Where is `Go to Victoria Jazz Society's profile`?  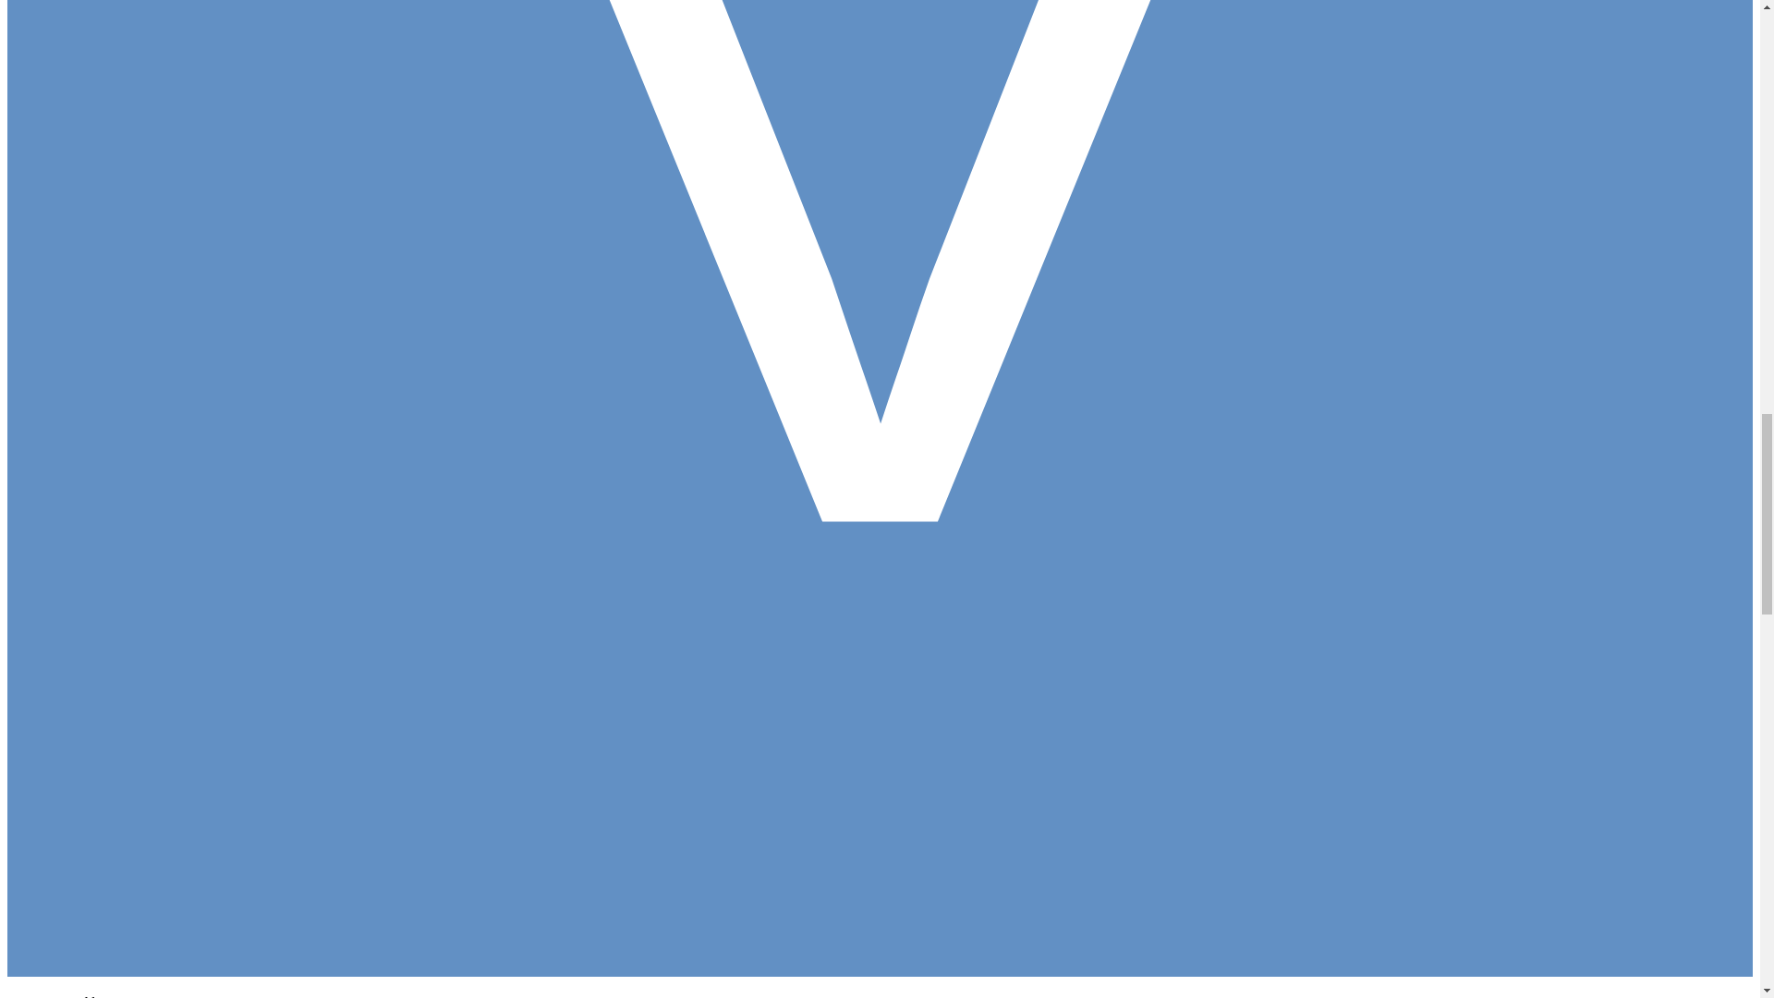
Go to Victoria Jazz Society's profile is located at coordinates (172, 996).